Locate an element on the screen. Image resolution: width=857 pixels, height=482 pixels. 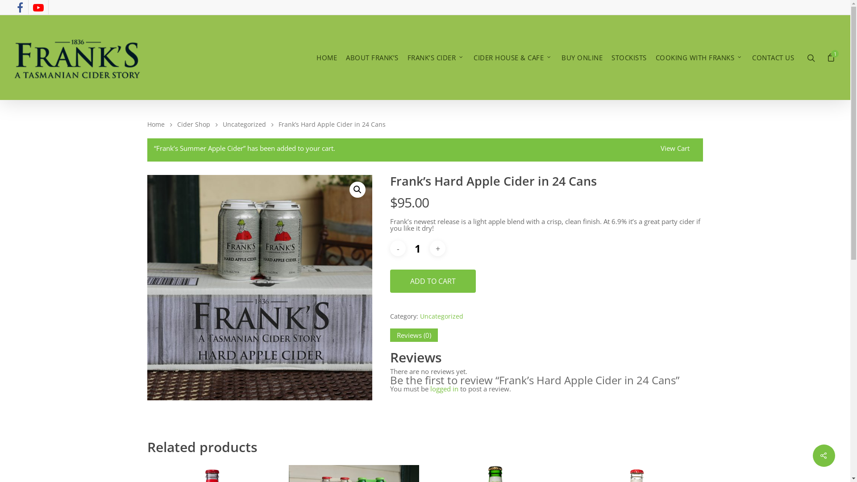
HOME is located at coordinates (327, 58).